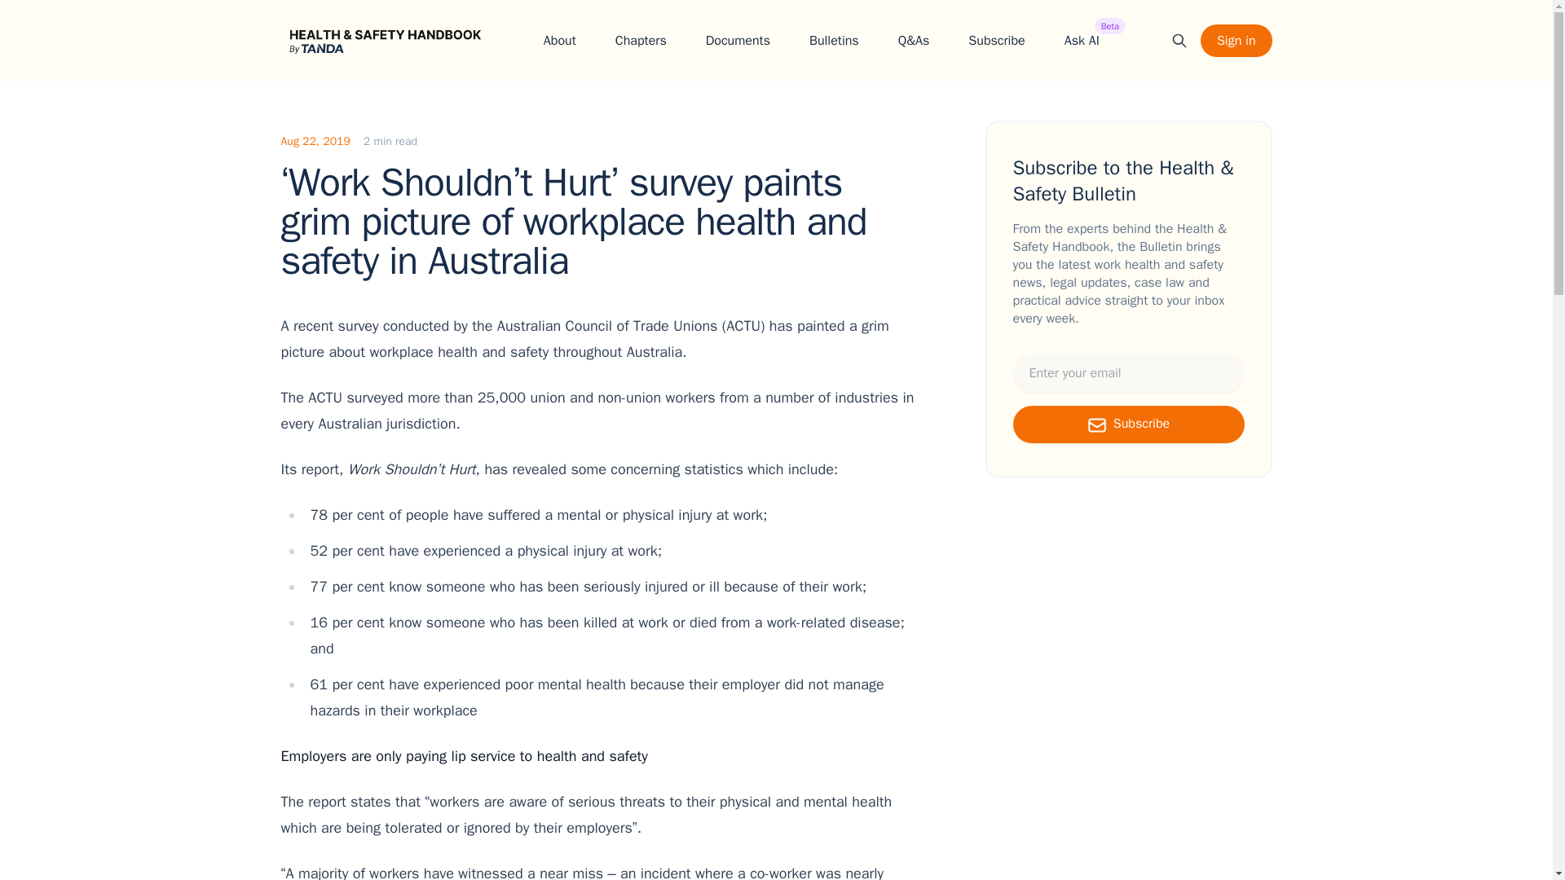  I want to click on Subscribe, so click(996, 40).